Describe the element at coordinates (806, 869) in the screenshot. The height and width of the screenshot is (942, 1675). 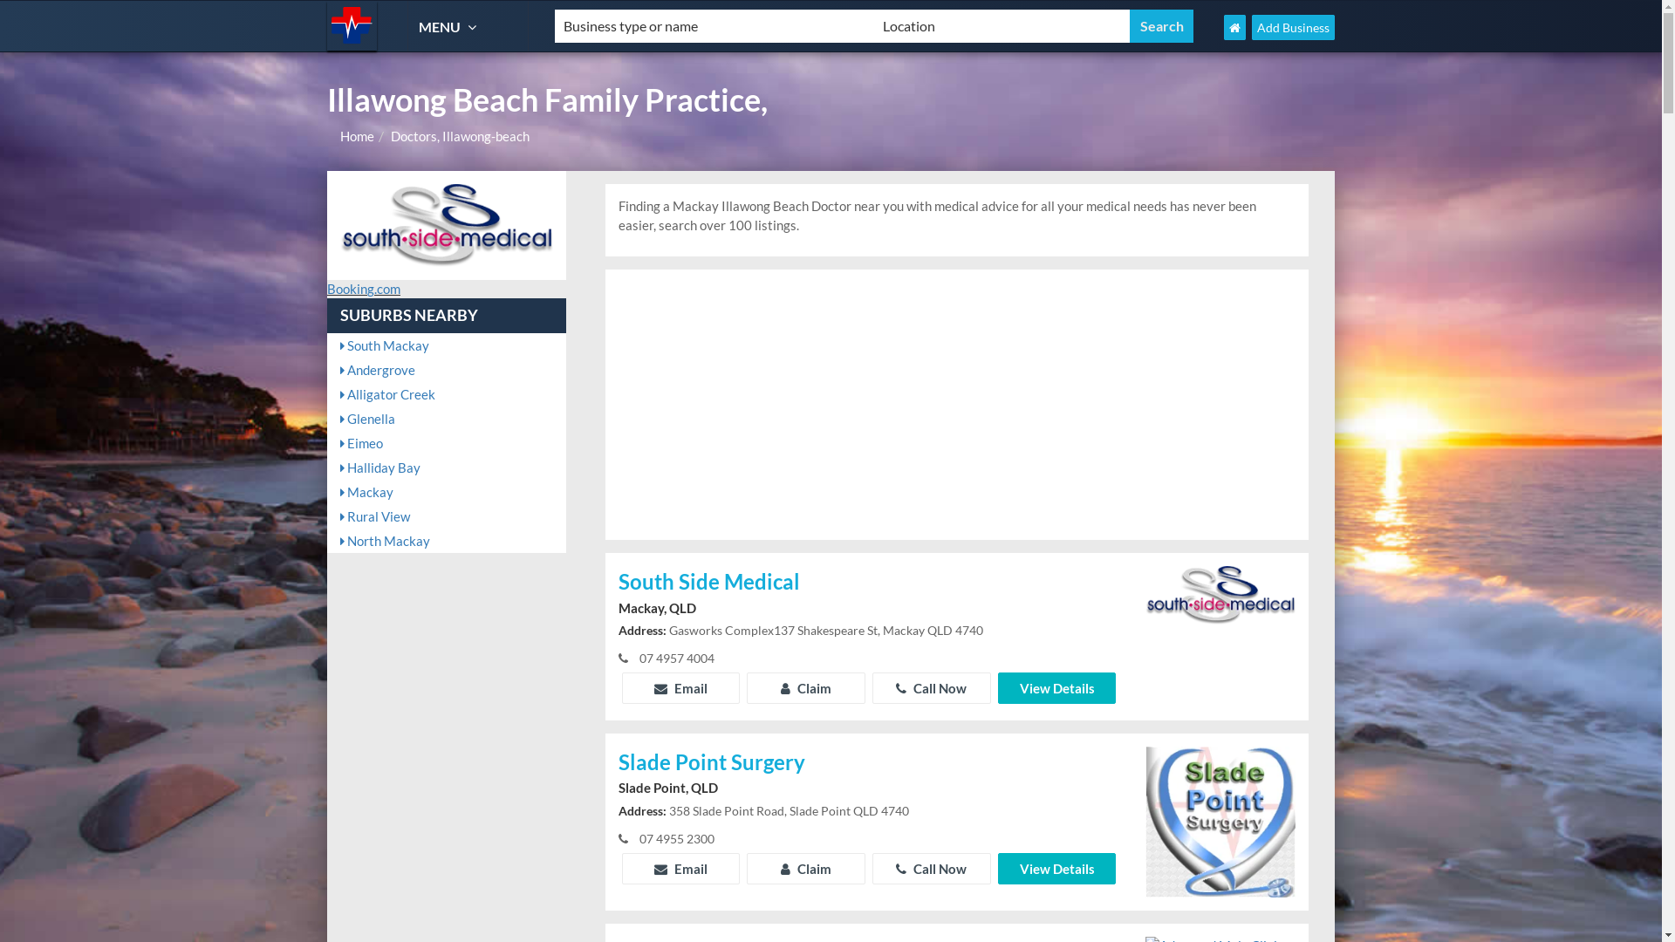
I see `Claim` at that location.